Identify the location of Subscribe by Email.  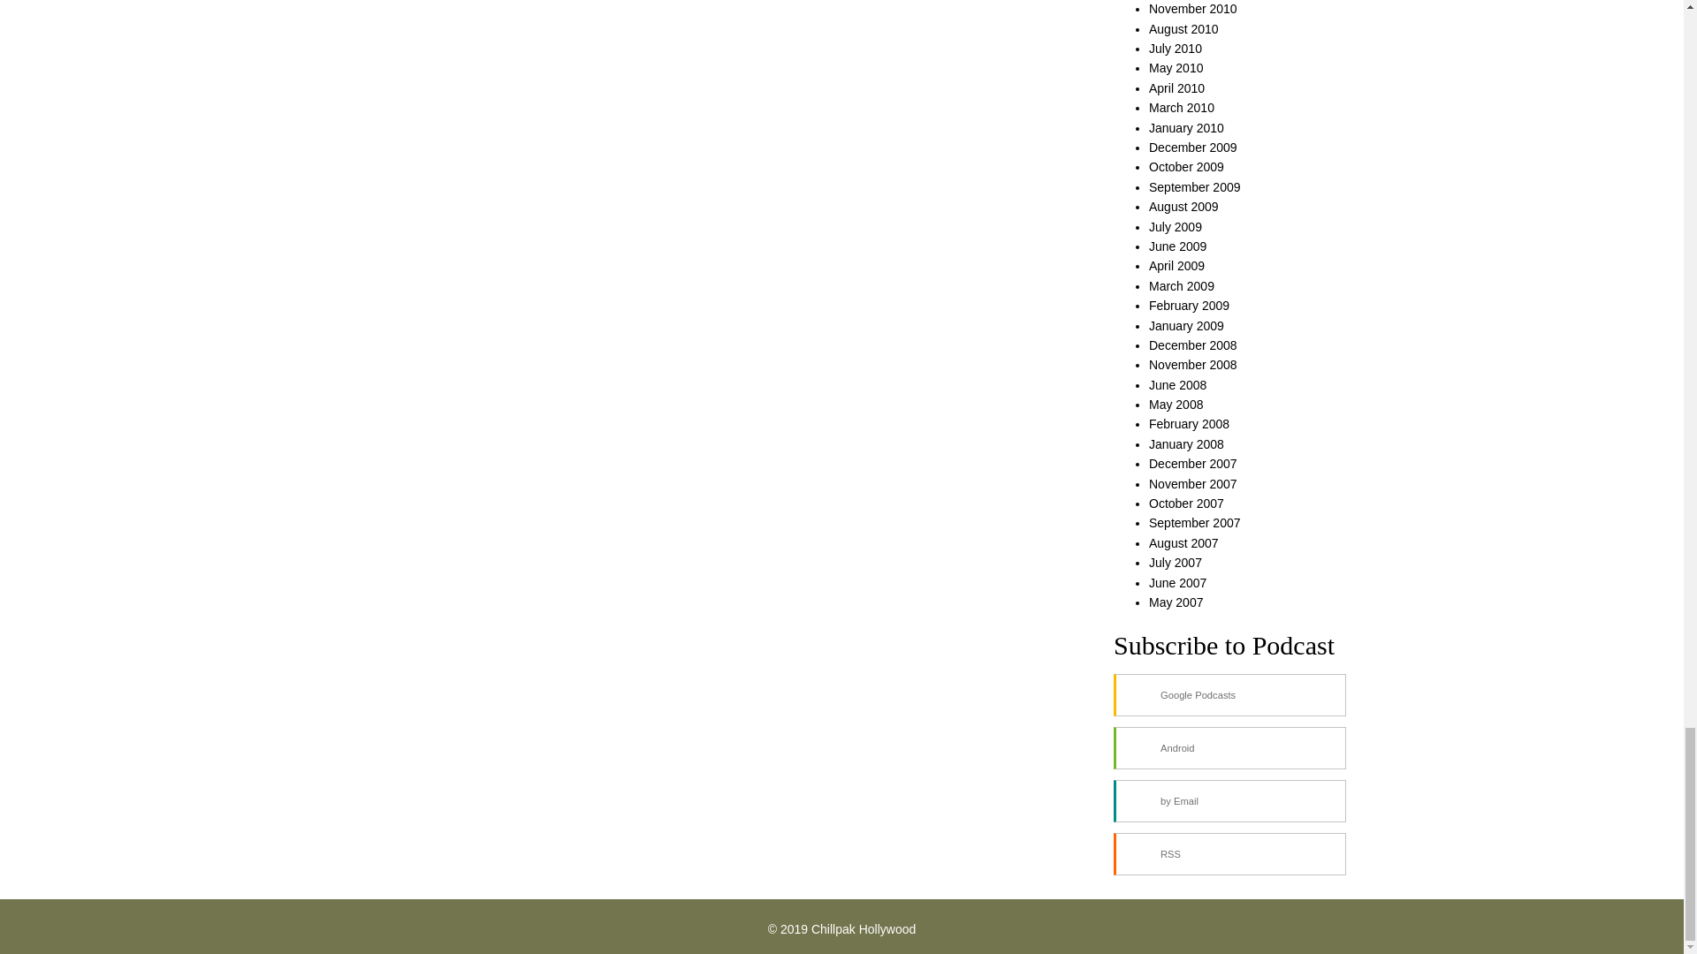
(1229, 800).